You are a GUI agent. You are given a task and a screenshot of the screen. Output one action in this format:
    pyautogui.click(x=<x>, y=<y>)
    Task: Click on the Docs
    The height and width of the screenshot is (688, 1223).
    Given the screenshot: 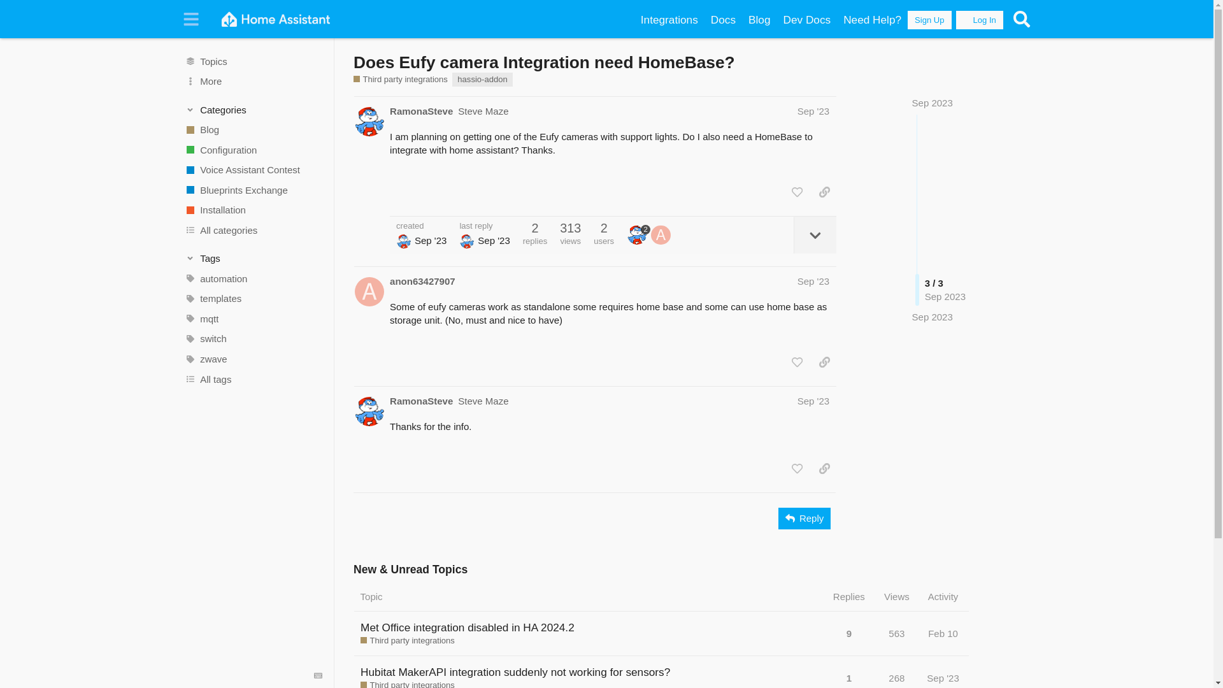 What is the action you would take?
    pyautogui.click(x=723, y=20)
    